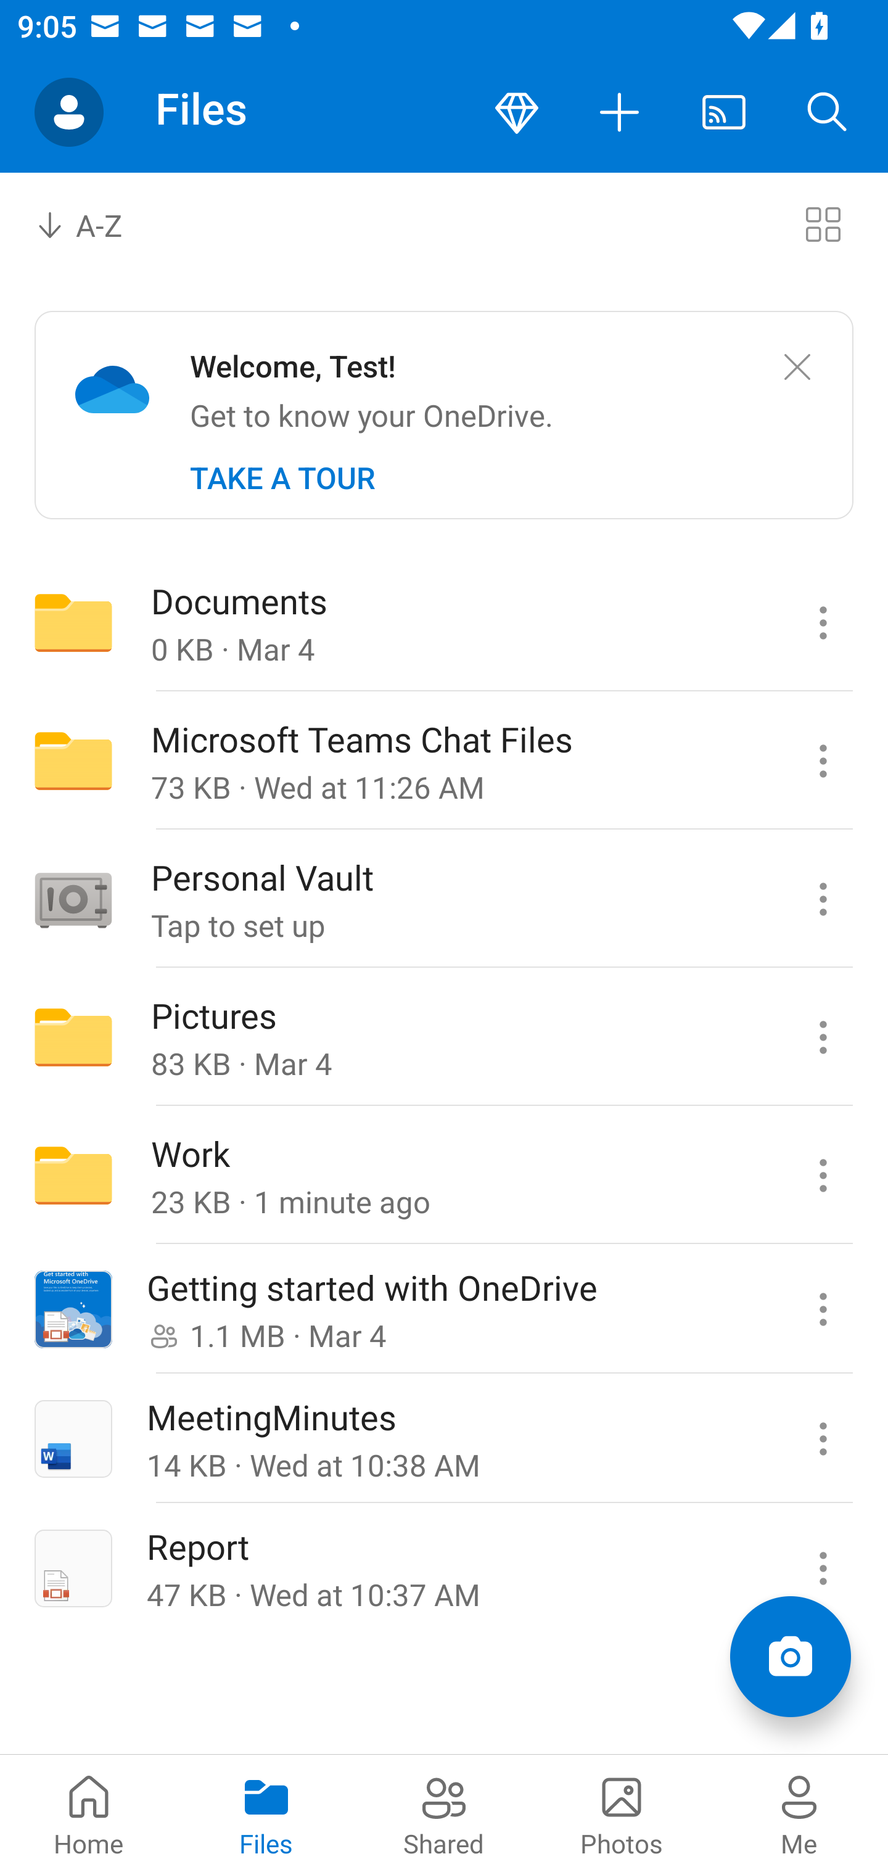 The height and width of the screenshot is (1875, 888). Describe the element at coordinates (620, 112) in the screenshot. I see `More actions button` at that location.